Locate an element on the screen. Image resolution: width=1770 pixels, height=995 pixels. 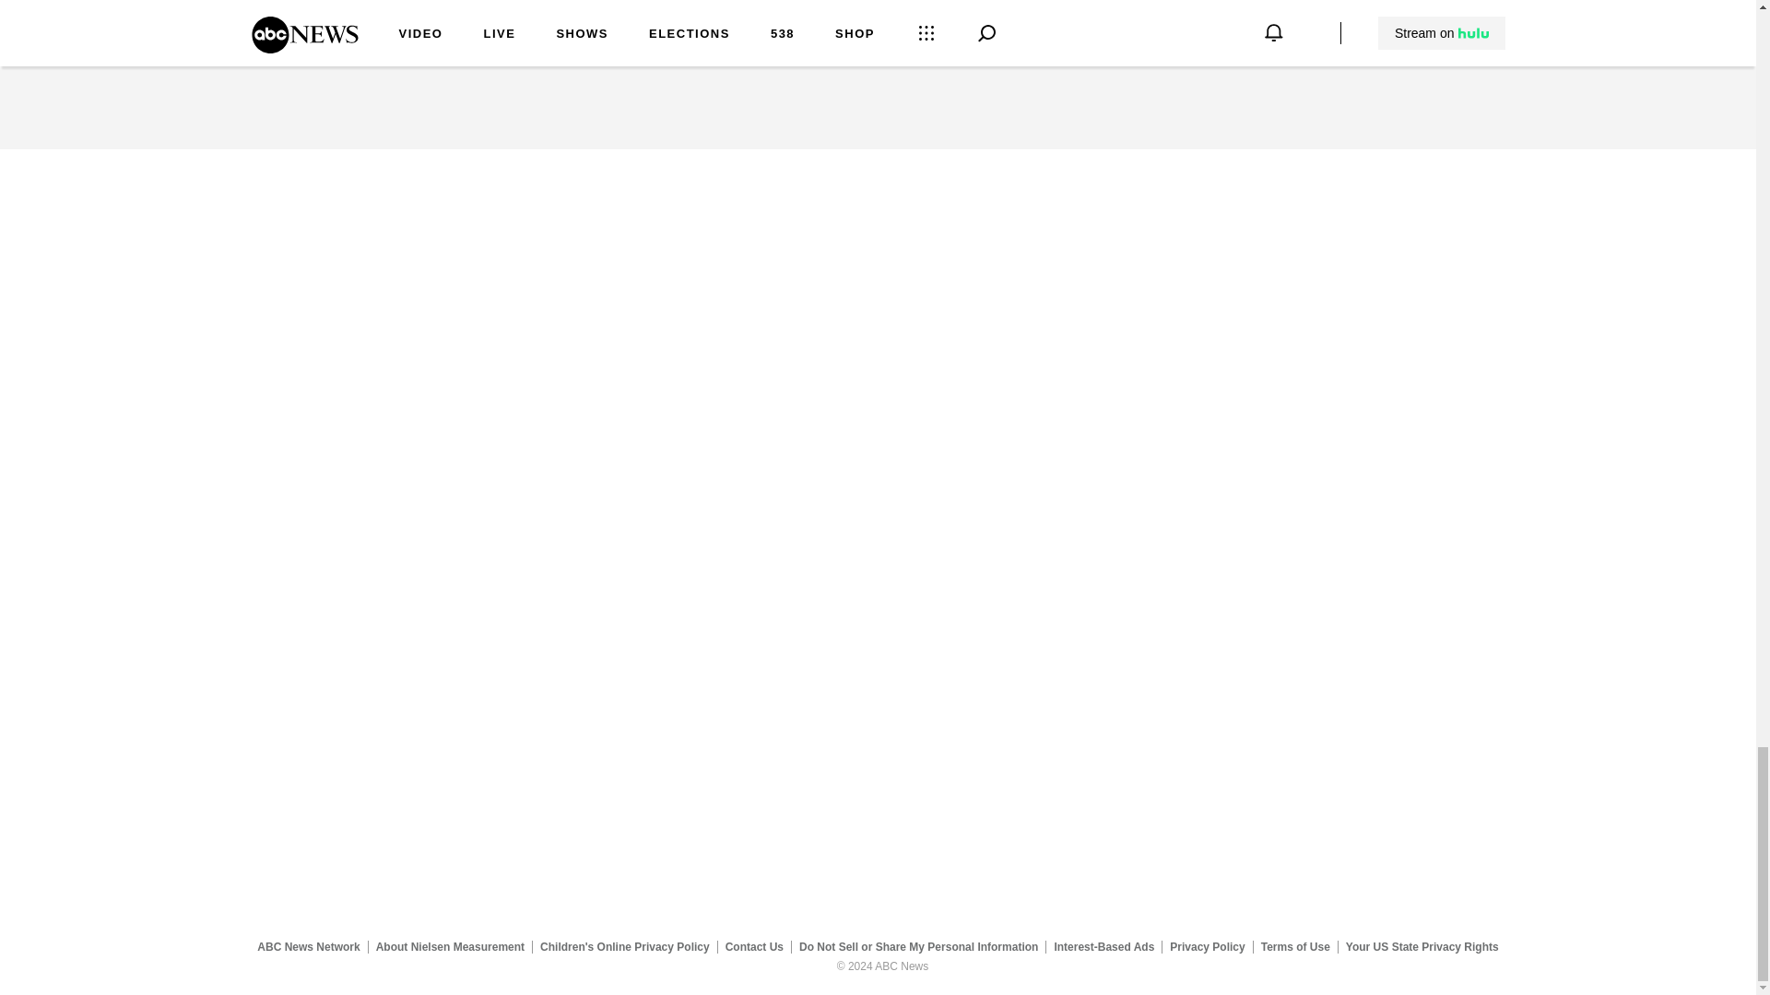
About Nielsen Measurement is located at coordinates (450, 946).